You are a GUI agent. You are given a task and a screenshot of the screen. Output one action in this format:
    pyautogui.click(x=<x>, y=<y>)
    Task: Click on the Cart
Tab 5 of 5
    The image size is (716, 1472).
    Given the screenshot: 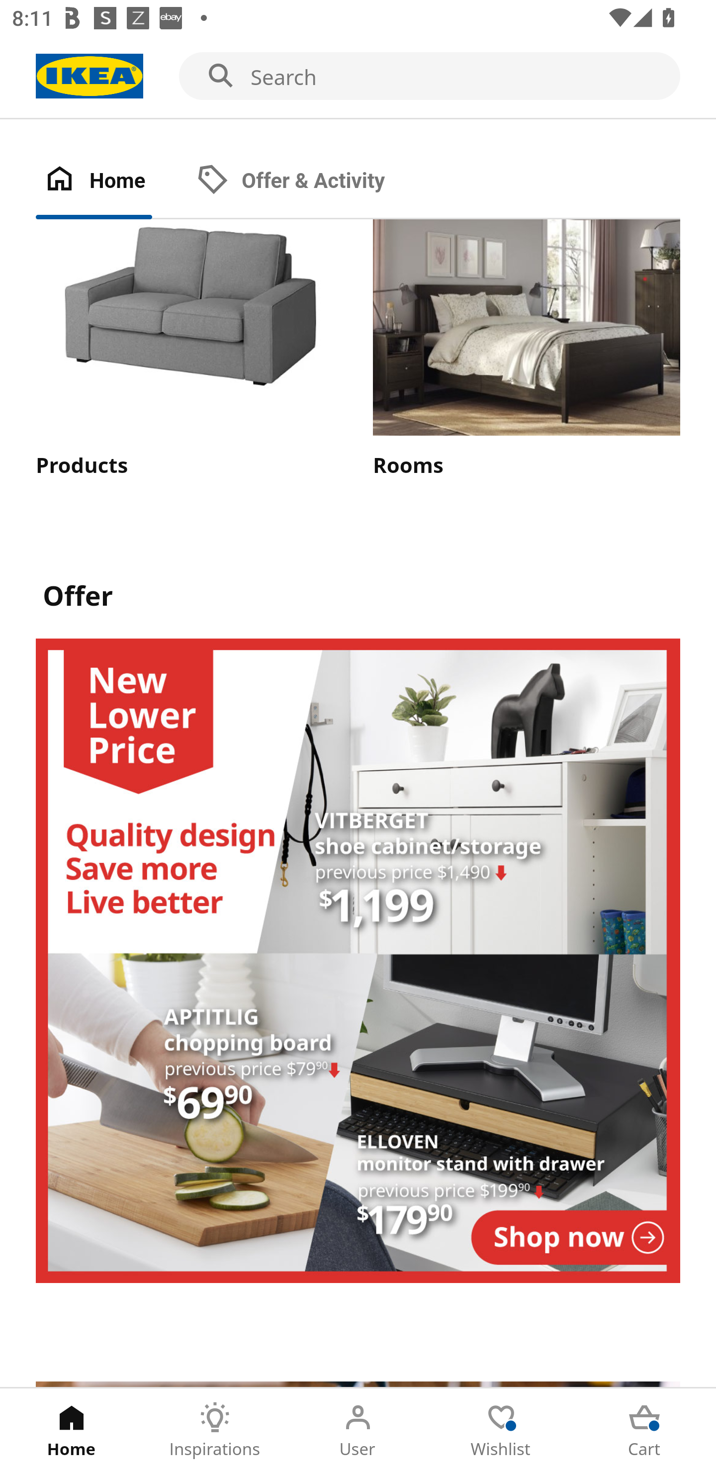 What is the action you would take?
    pyautogui.click(x=644, y=1430)
    